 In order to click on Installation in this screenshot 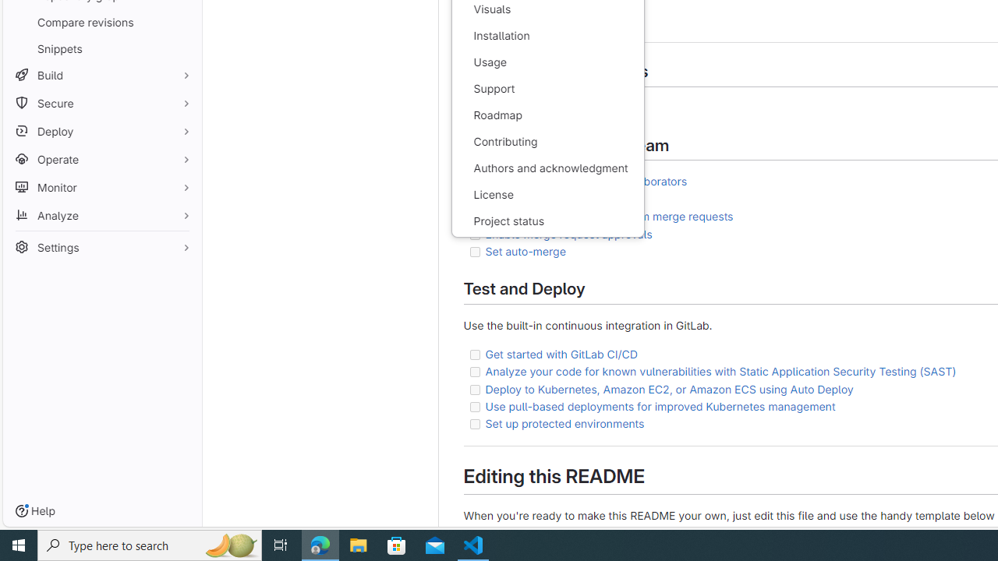, I will do `click(547, 36)`.